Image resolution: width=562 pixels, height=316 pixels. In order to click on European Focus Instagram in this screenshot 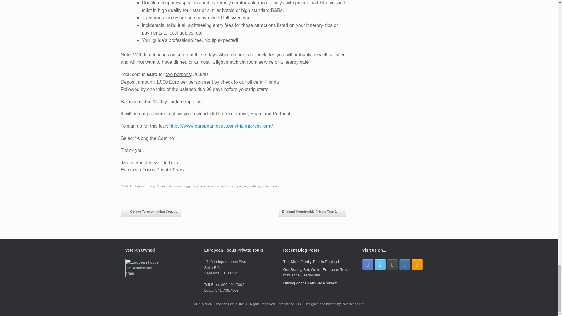, I will do `click(405, 265)`.